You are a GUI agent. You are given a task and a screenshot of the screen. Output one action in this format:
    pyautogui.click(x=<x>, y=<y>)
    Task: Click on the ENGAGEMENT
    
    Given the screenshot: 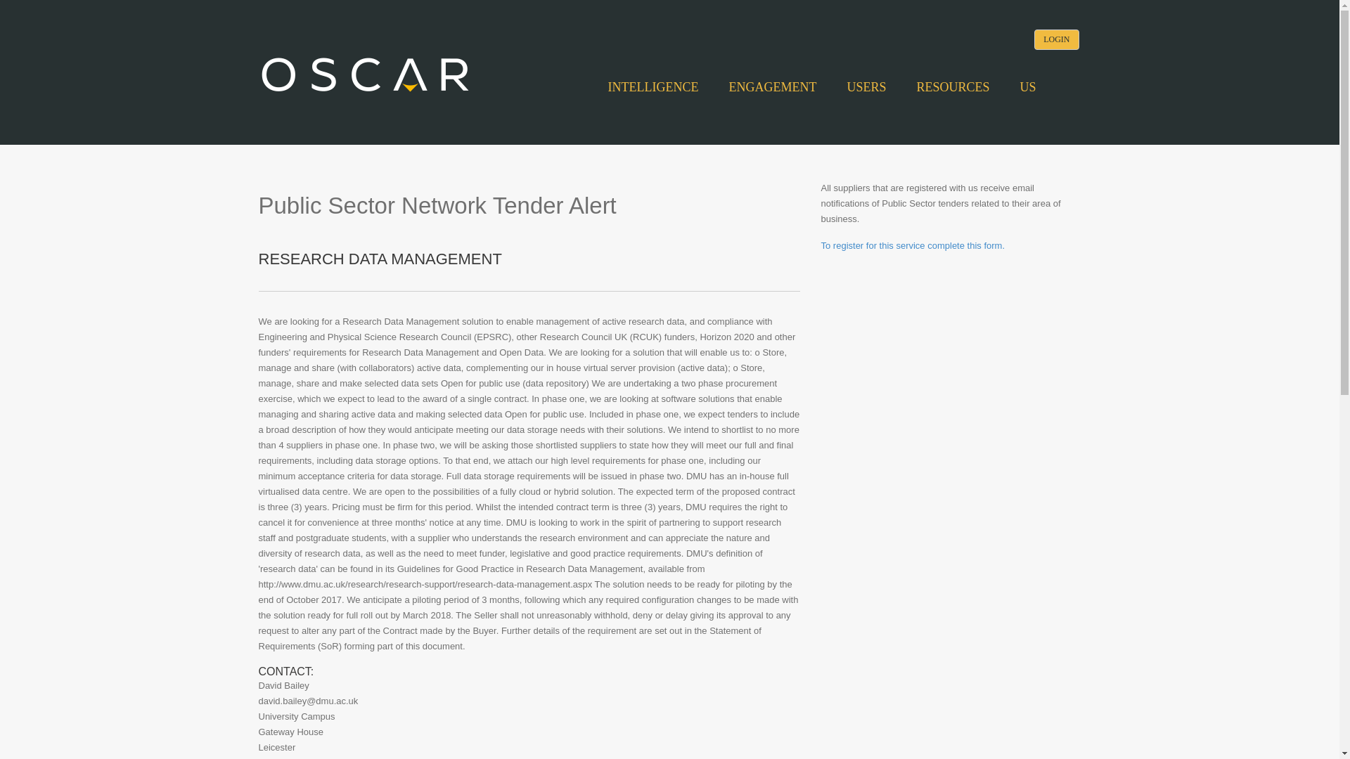 What is the action you would take?
    pyautogui.click(x=772, y=87)
    